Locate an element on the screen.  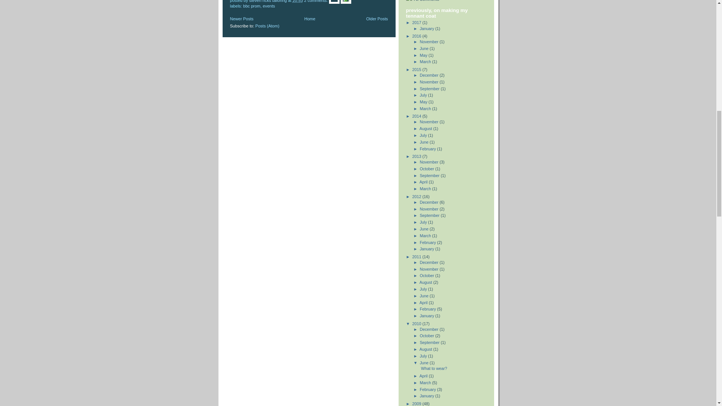
2 comments: is located at coordinates (317, 1).